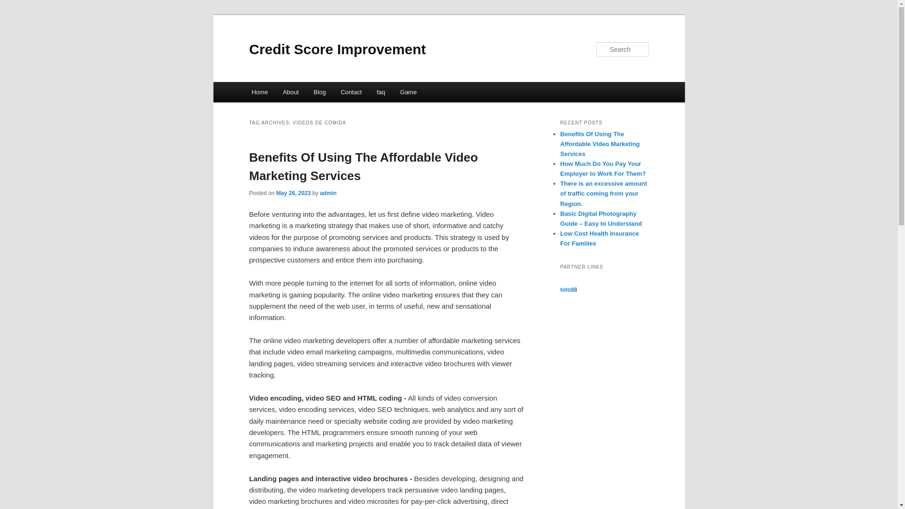 The height and width of the screenshot is (509, 905). Describe the element at coordinates (328, 193) in the screenshot. I see `admin` at that location.